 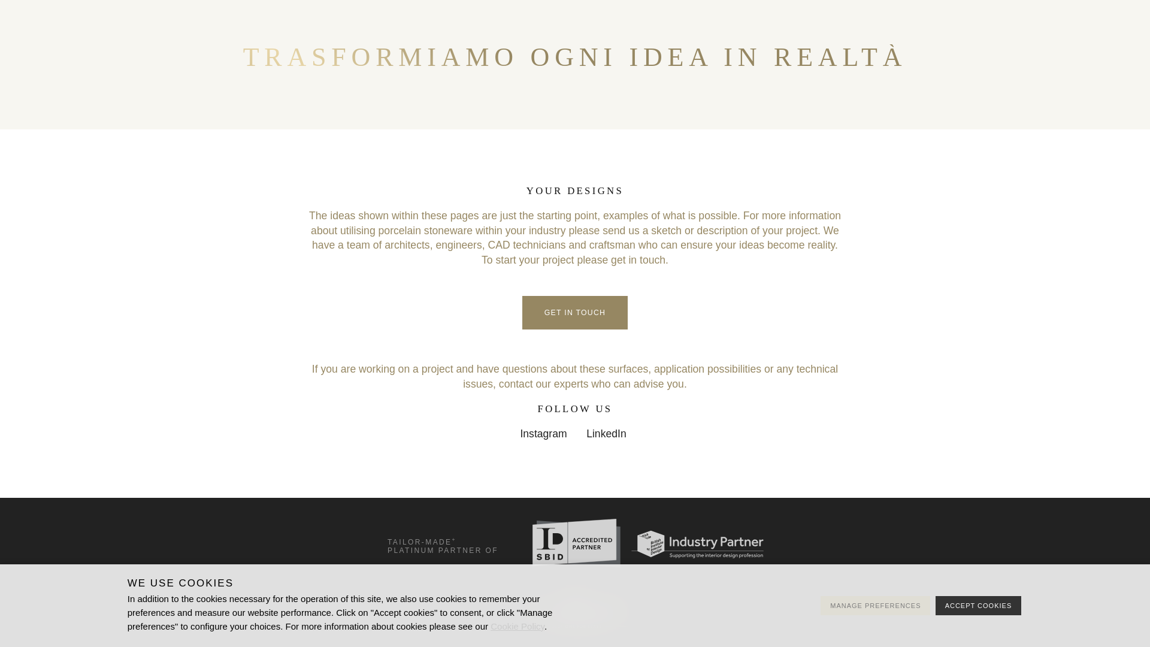 I want to click on Instagram, so click(x=544, y=434).